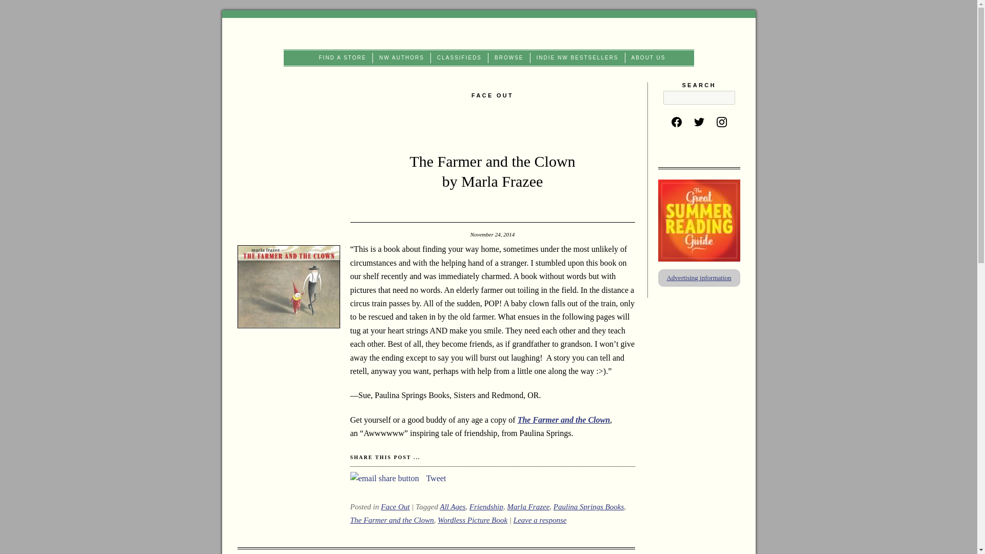 The width and height of the screenshot is (985, 554). What do you see at coordinates (391, 520) in the screenshot?
I see `The Farmer and the Clown` at bounding box center [391, 520].